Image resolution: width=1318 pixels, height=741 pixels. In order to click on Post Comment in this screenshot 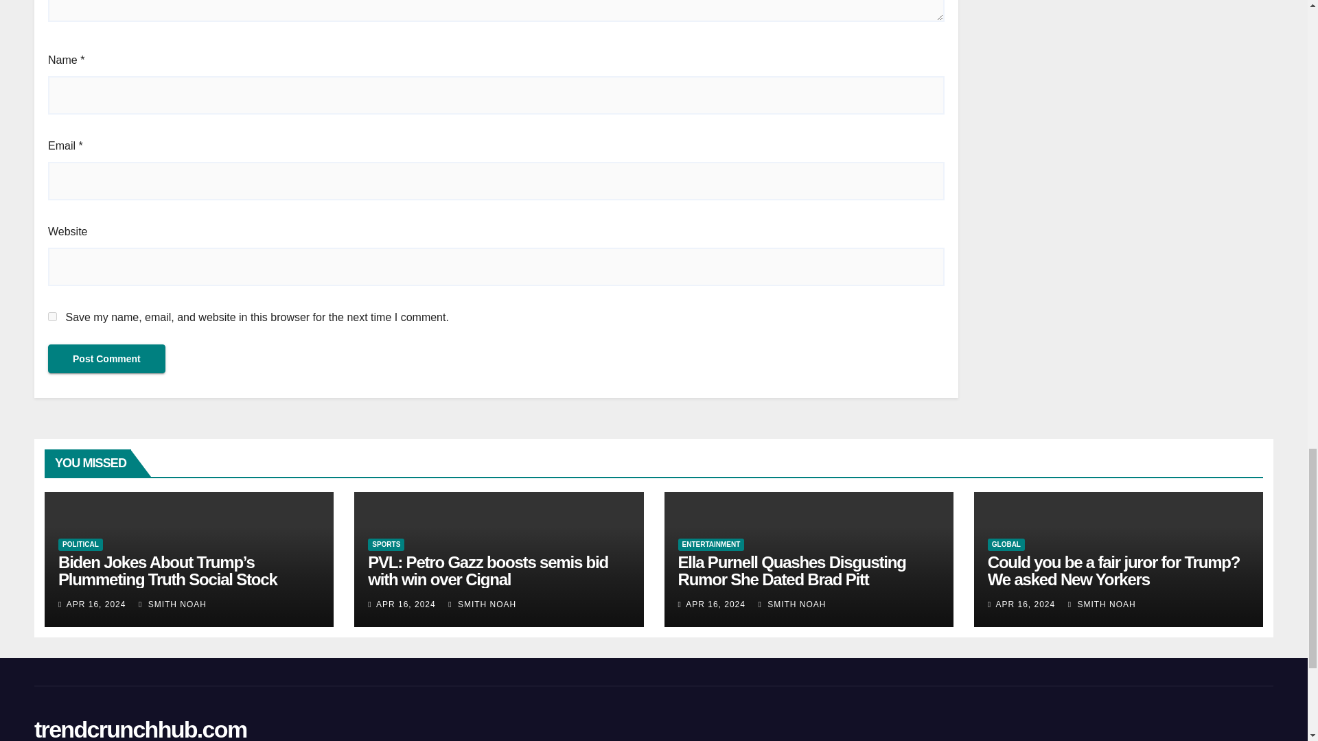, I will do `click(106, 359)`.